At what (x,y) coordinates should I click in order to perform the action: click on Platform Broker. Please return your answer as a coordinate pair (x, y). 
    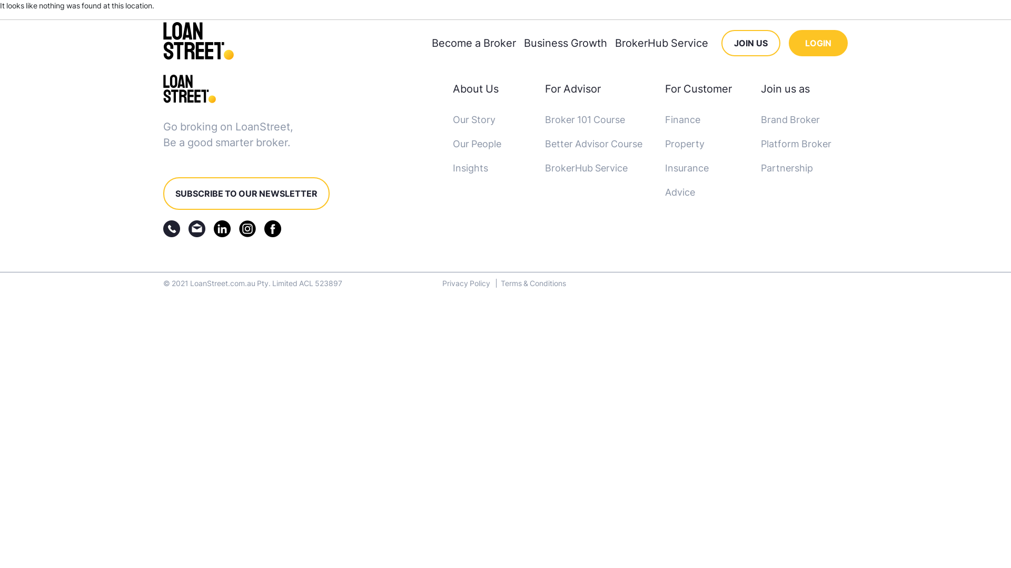
    Looking at the image, I should click on (796, 144).